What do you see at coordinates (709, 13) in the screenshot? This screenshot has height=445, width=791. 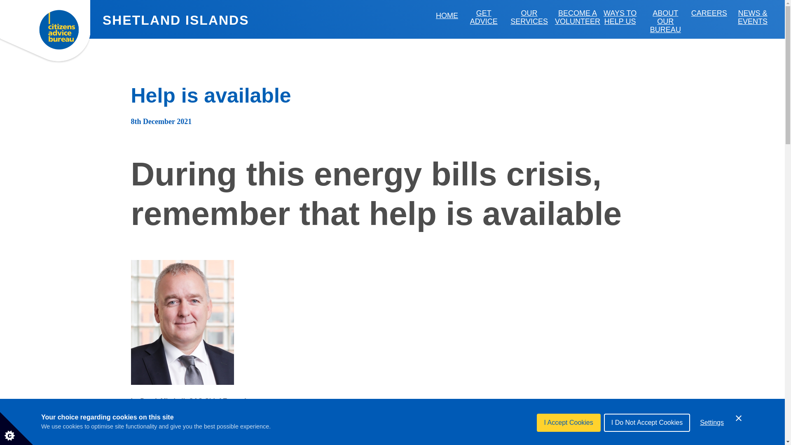 I see `CAREERS` at bounding box center [709, 13].